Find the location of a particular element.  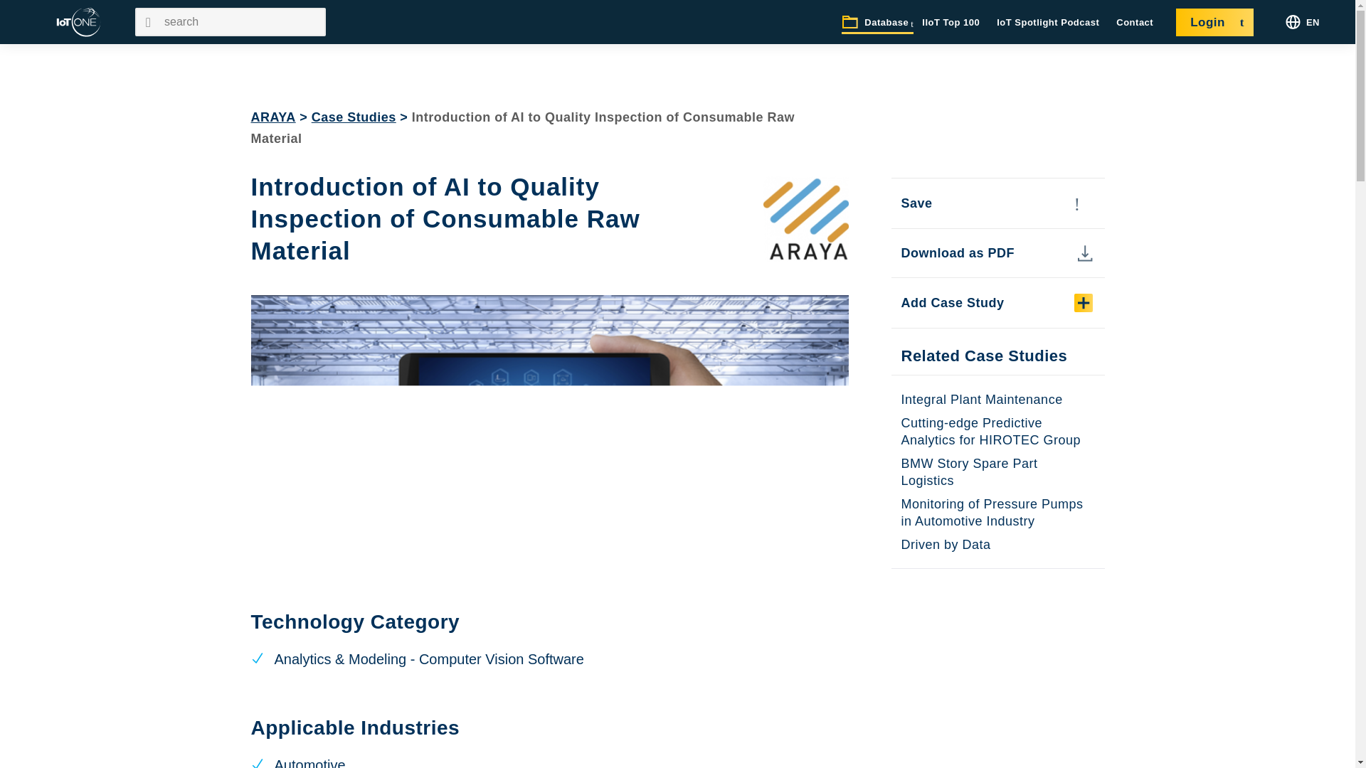

Monitoring of Pressure Pumps in Automotive Industry is located at coordinates (992, 512).